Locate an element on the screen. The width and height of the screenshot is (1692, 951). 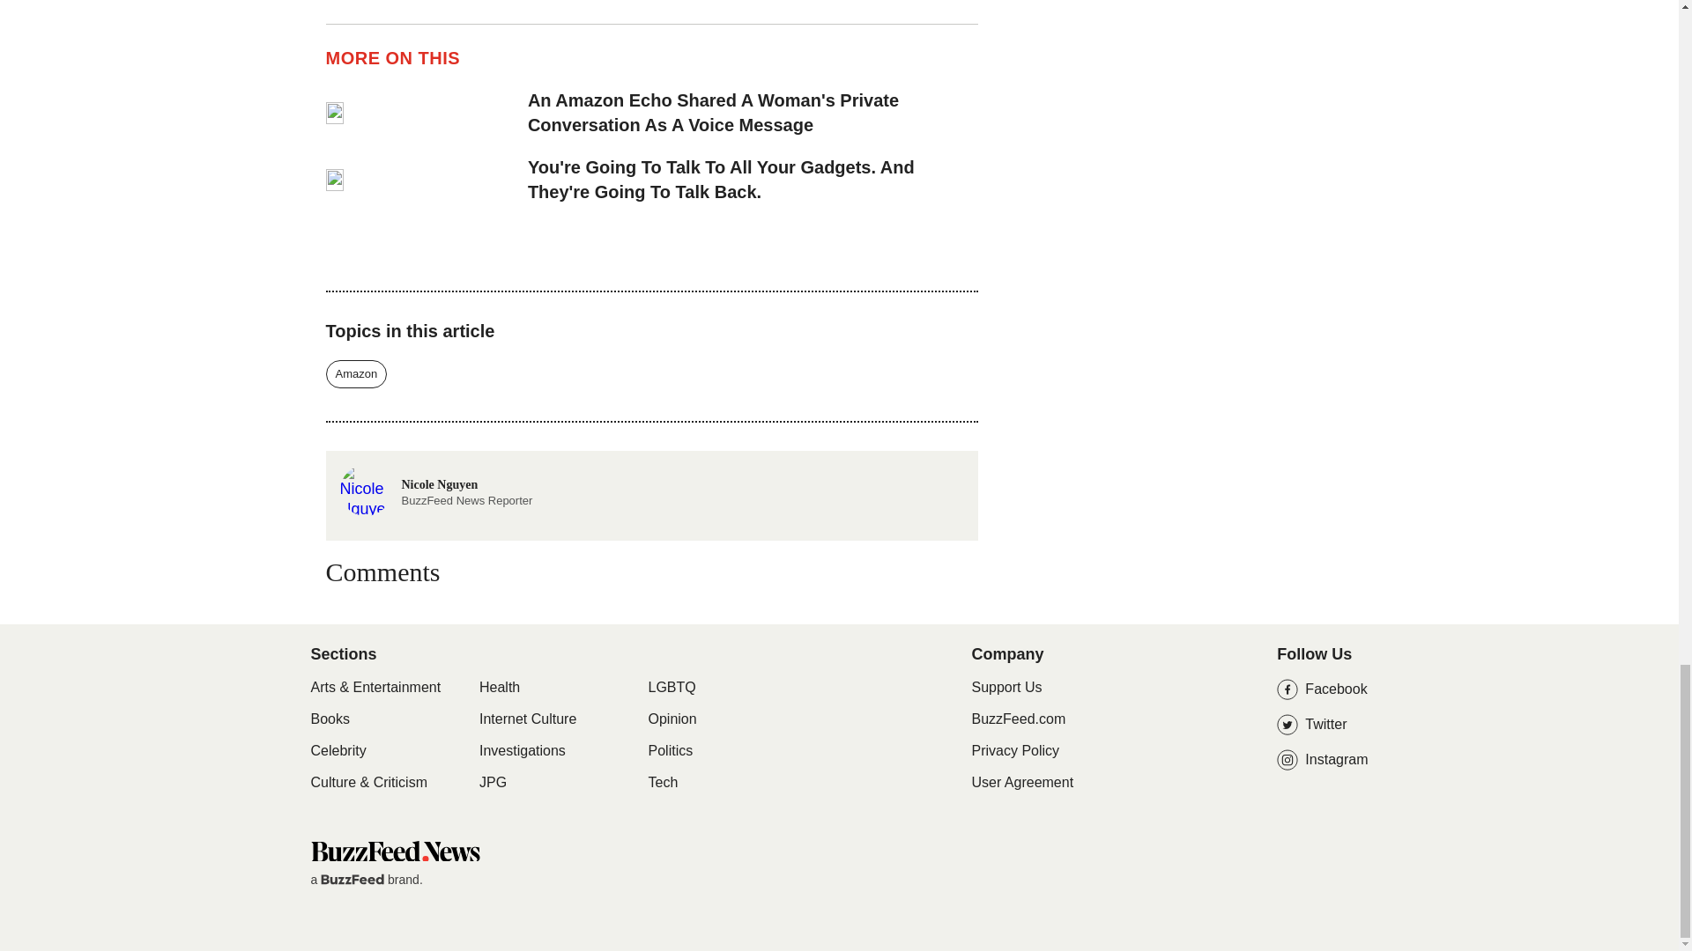
BuzzFeed is located at coordinates (527, 719).